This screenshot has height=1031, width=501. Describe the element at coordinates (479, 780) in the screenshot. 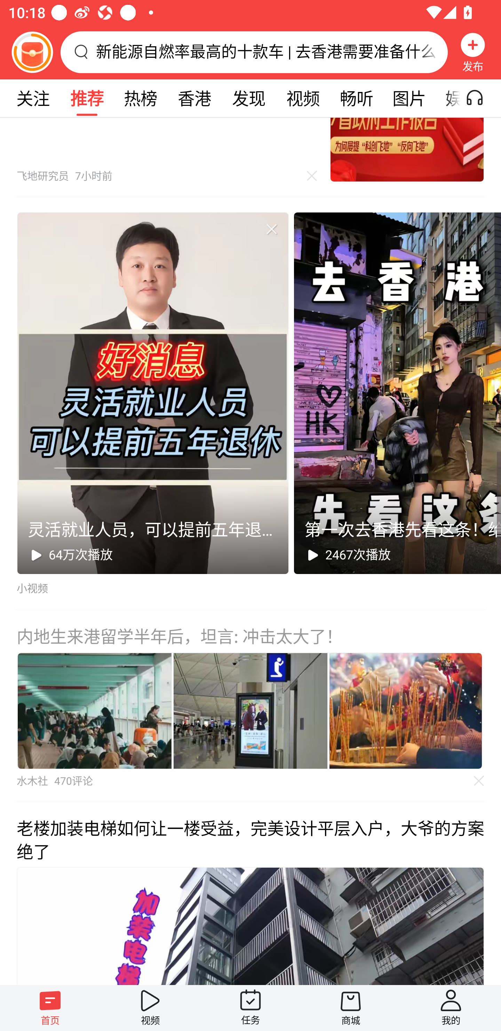

I see `不感兴趣` at that location.